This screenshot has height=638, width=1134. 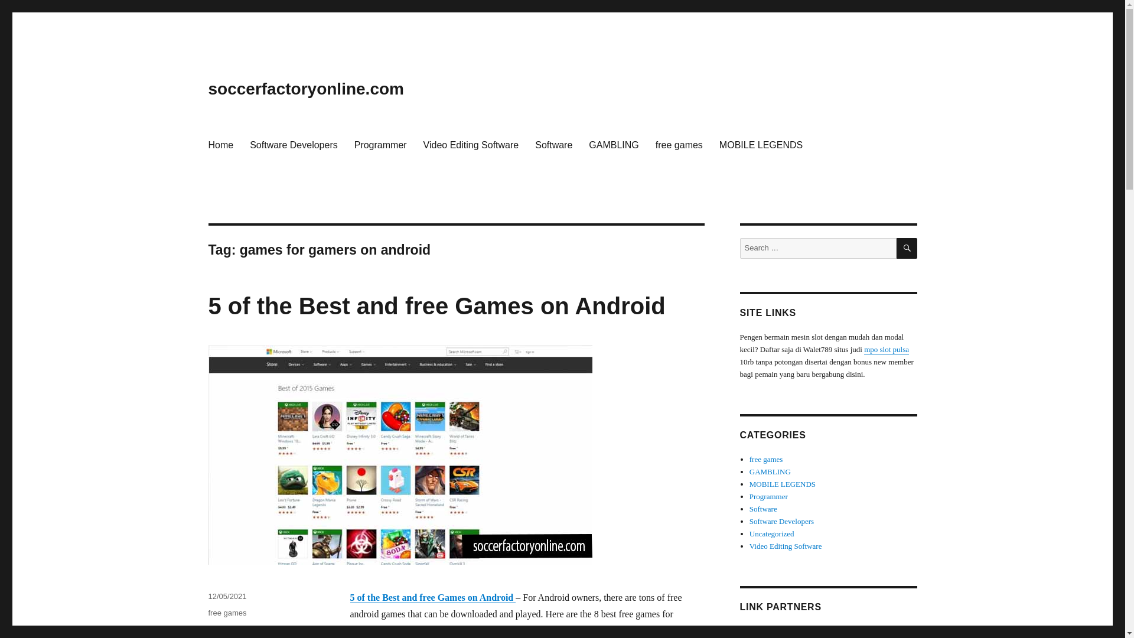 What do you see at coordinates (767, 460) in the screenshot?
I see `free games` at bounding box center [767, 460].